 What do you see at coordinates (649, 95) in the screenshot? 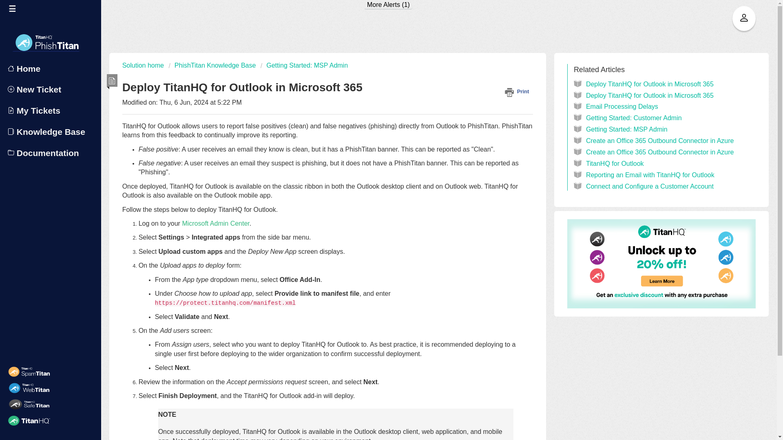
I see `Deploy TitanHQ for Outlook in Microsoft 365` at bounding box center [649, 95].